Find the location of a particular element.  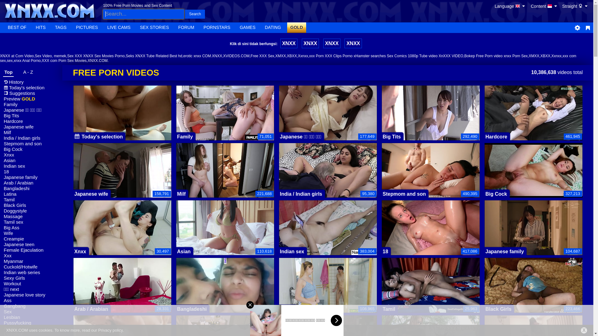

10,950 is located at coordinates (266, 309).